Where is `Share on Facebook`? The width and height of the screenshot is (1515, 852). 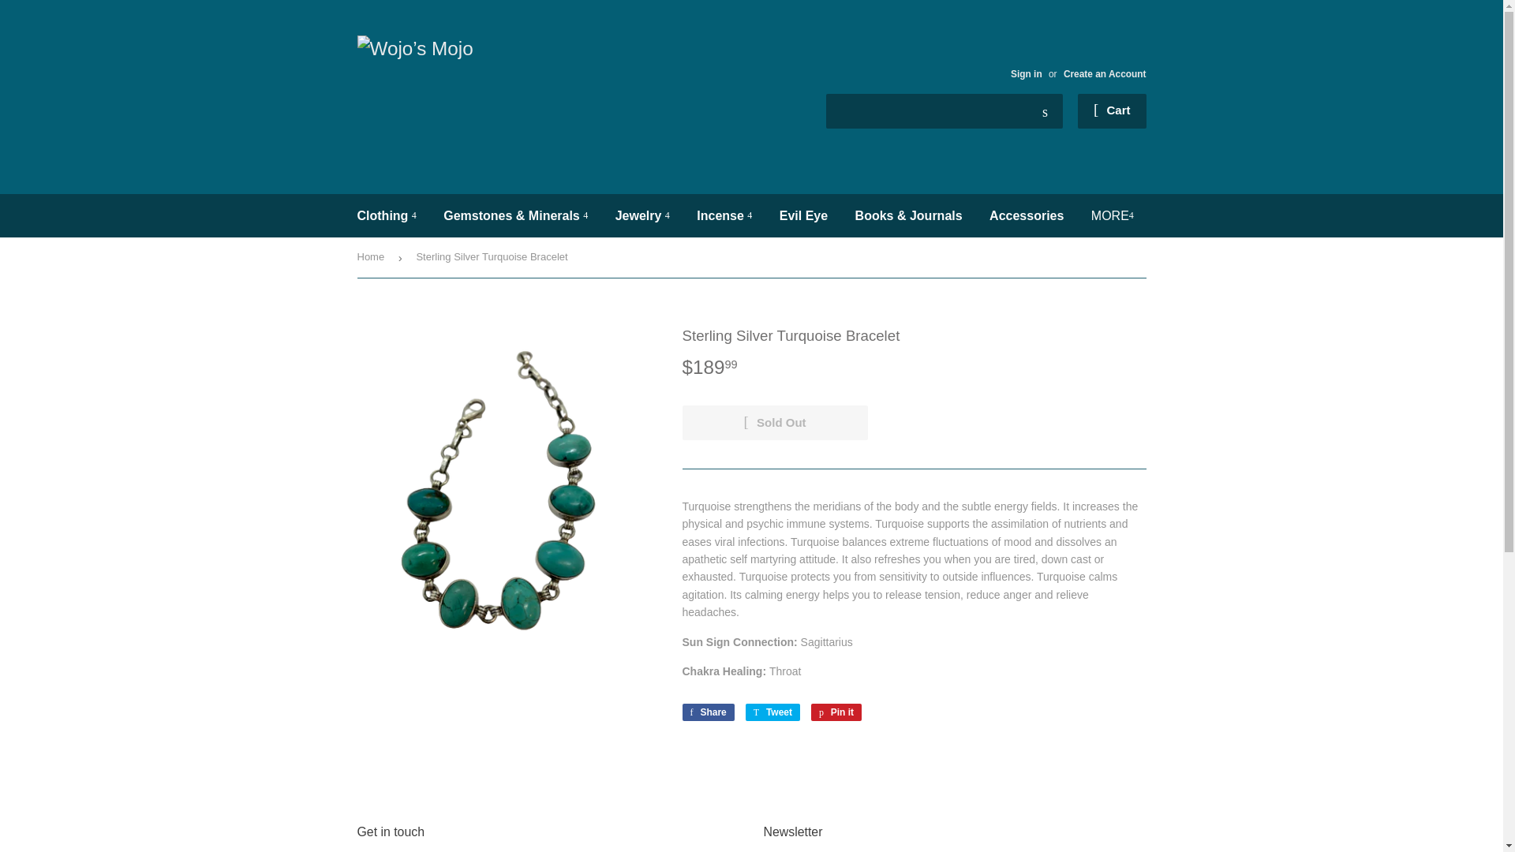 Share on Facebook is located at coordinates (707, 712).